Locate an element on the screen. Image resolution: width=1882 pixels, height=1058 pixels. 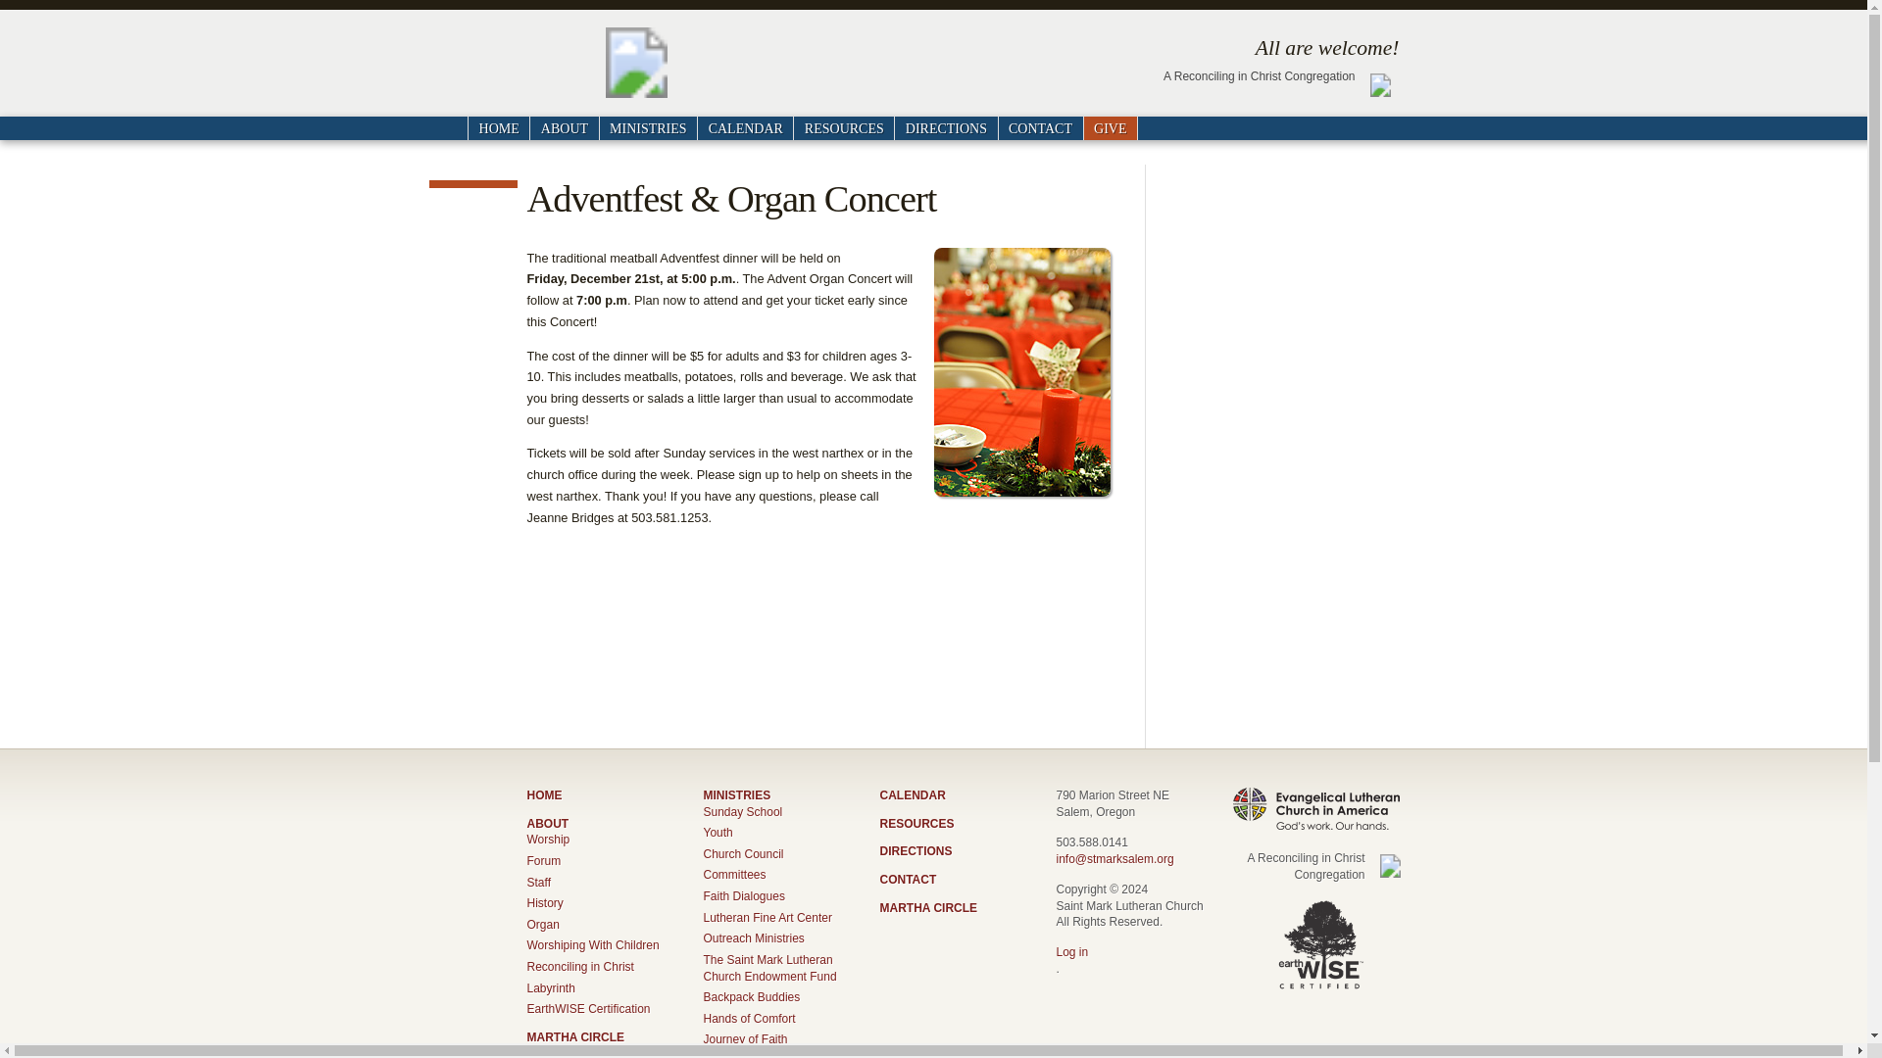
Backpack Buddies is located at coordinates (753, 996).